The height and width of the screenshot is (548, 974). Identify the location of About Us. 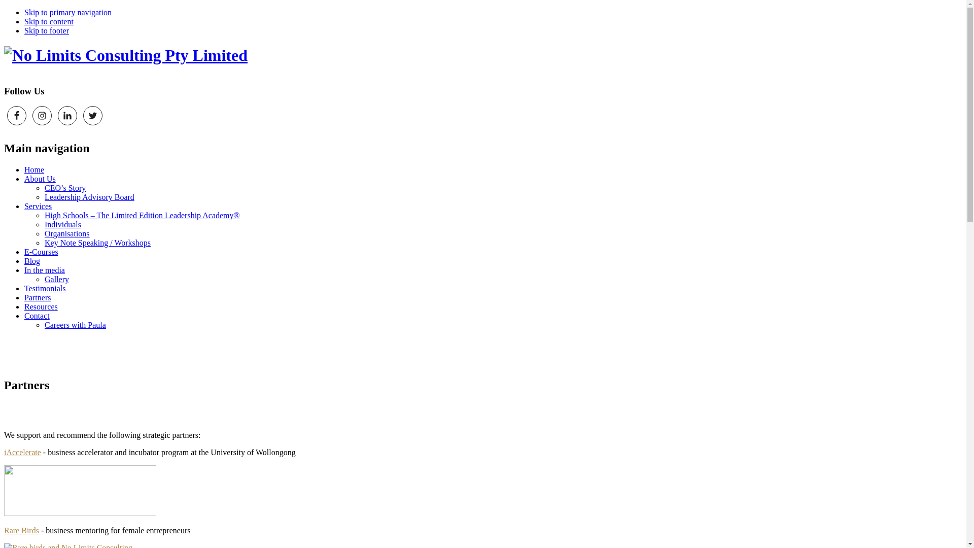
(40, 179).